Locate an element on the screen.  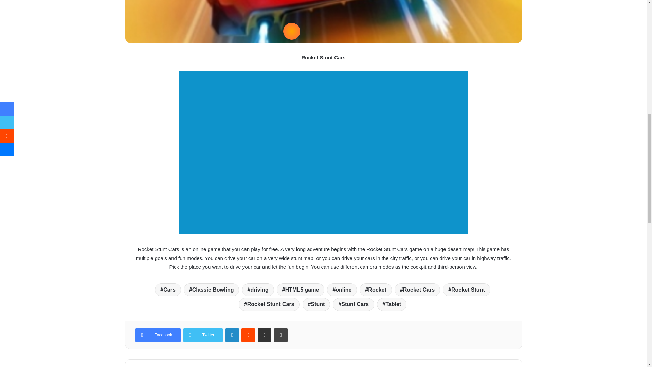
driving is located at coordinates (258, 290).